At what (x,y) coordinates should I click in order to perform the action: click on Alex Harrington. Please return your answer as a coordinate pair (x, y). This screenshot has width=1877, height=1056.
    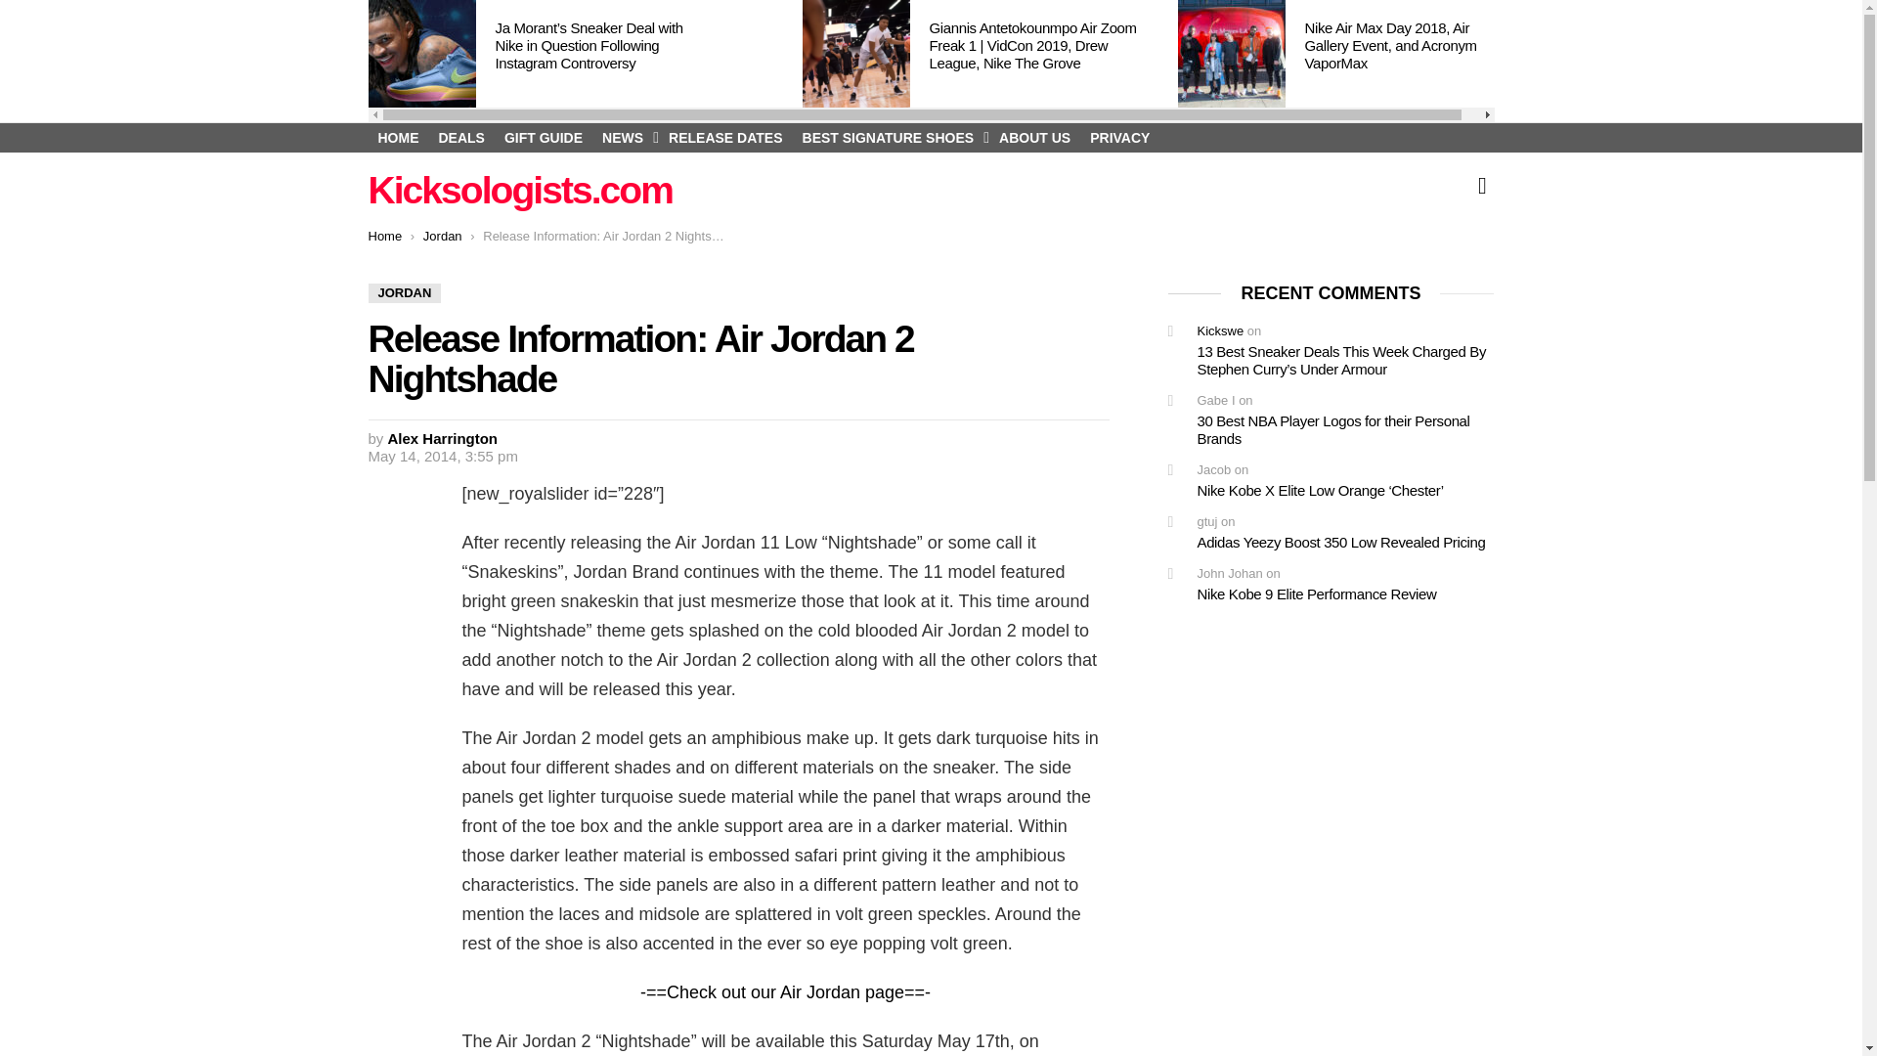
    Looking at the image, I should click on (444, 438).